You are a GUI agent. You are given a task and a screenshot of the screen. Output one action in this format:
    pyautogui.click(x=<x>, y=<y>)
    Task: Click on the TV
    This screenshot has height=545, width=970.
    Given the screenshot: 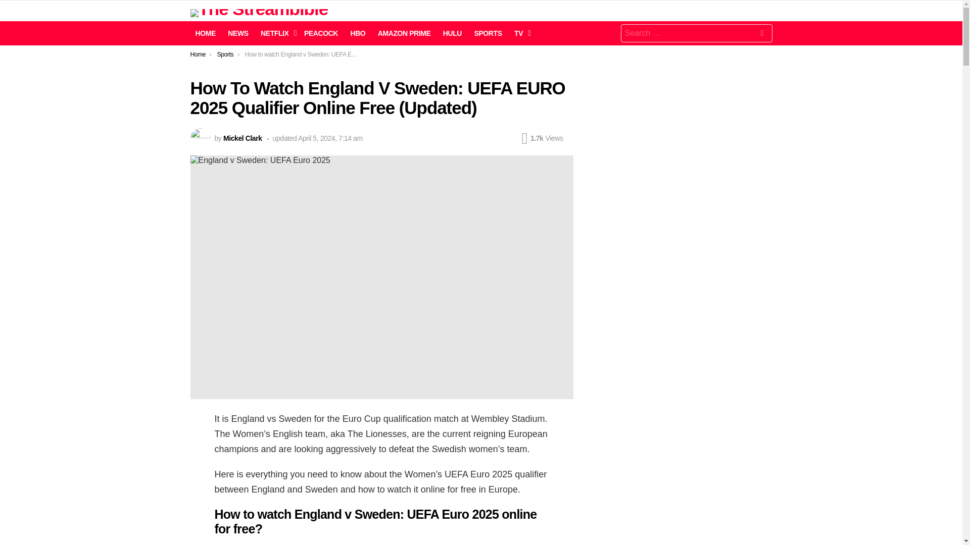 What is the action you would take?
    pyautogui.click(x=520, y=33)
    